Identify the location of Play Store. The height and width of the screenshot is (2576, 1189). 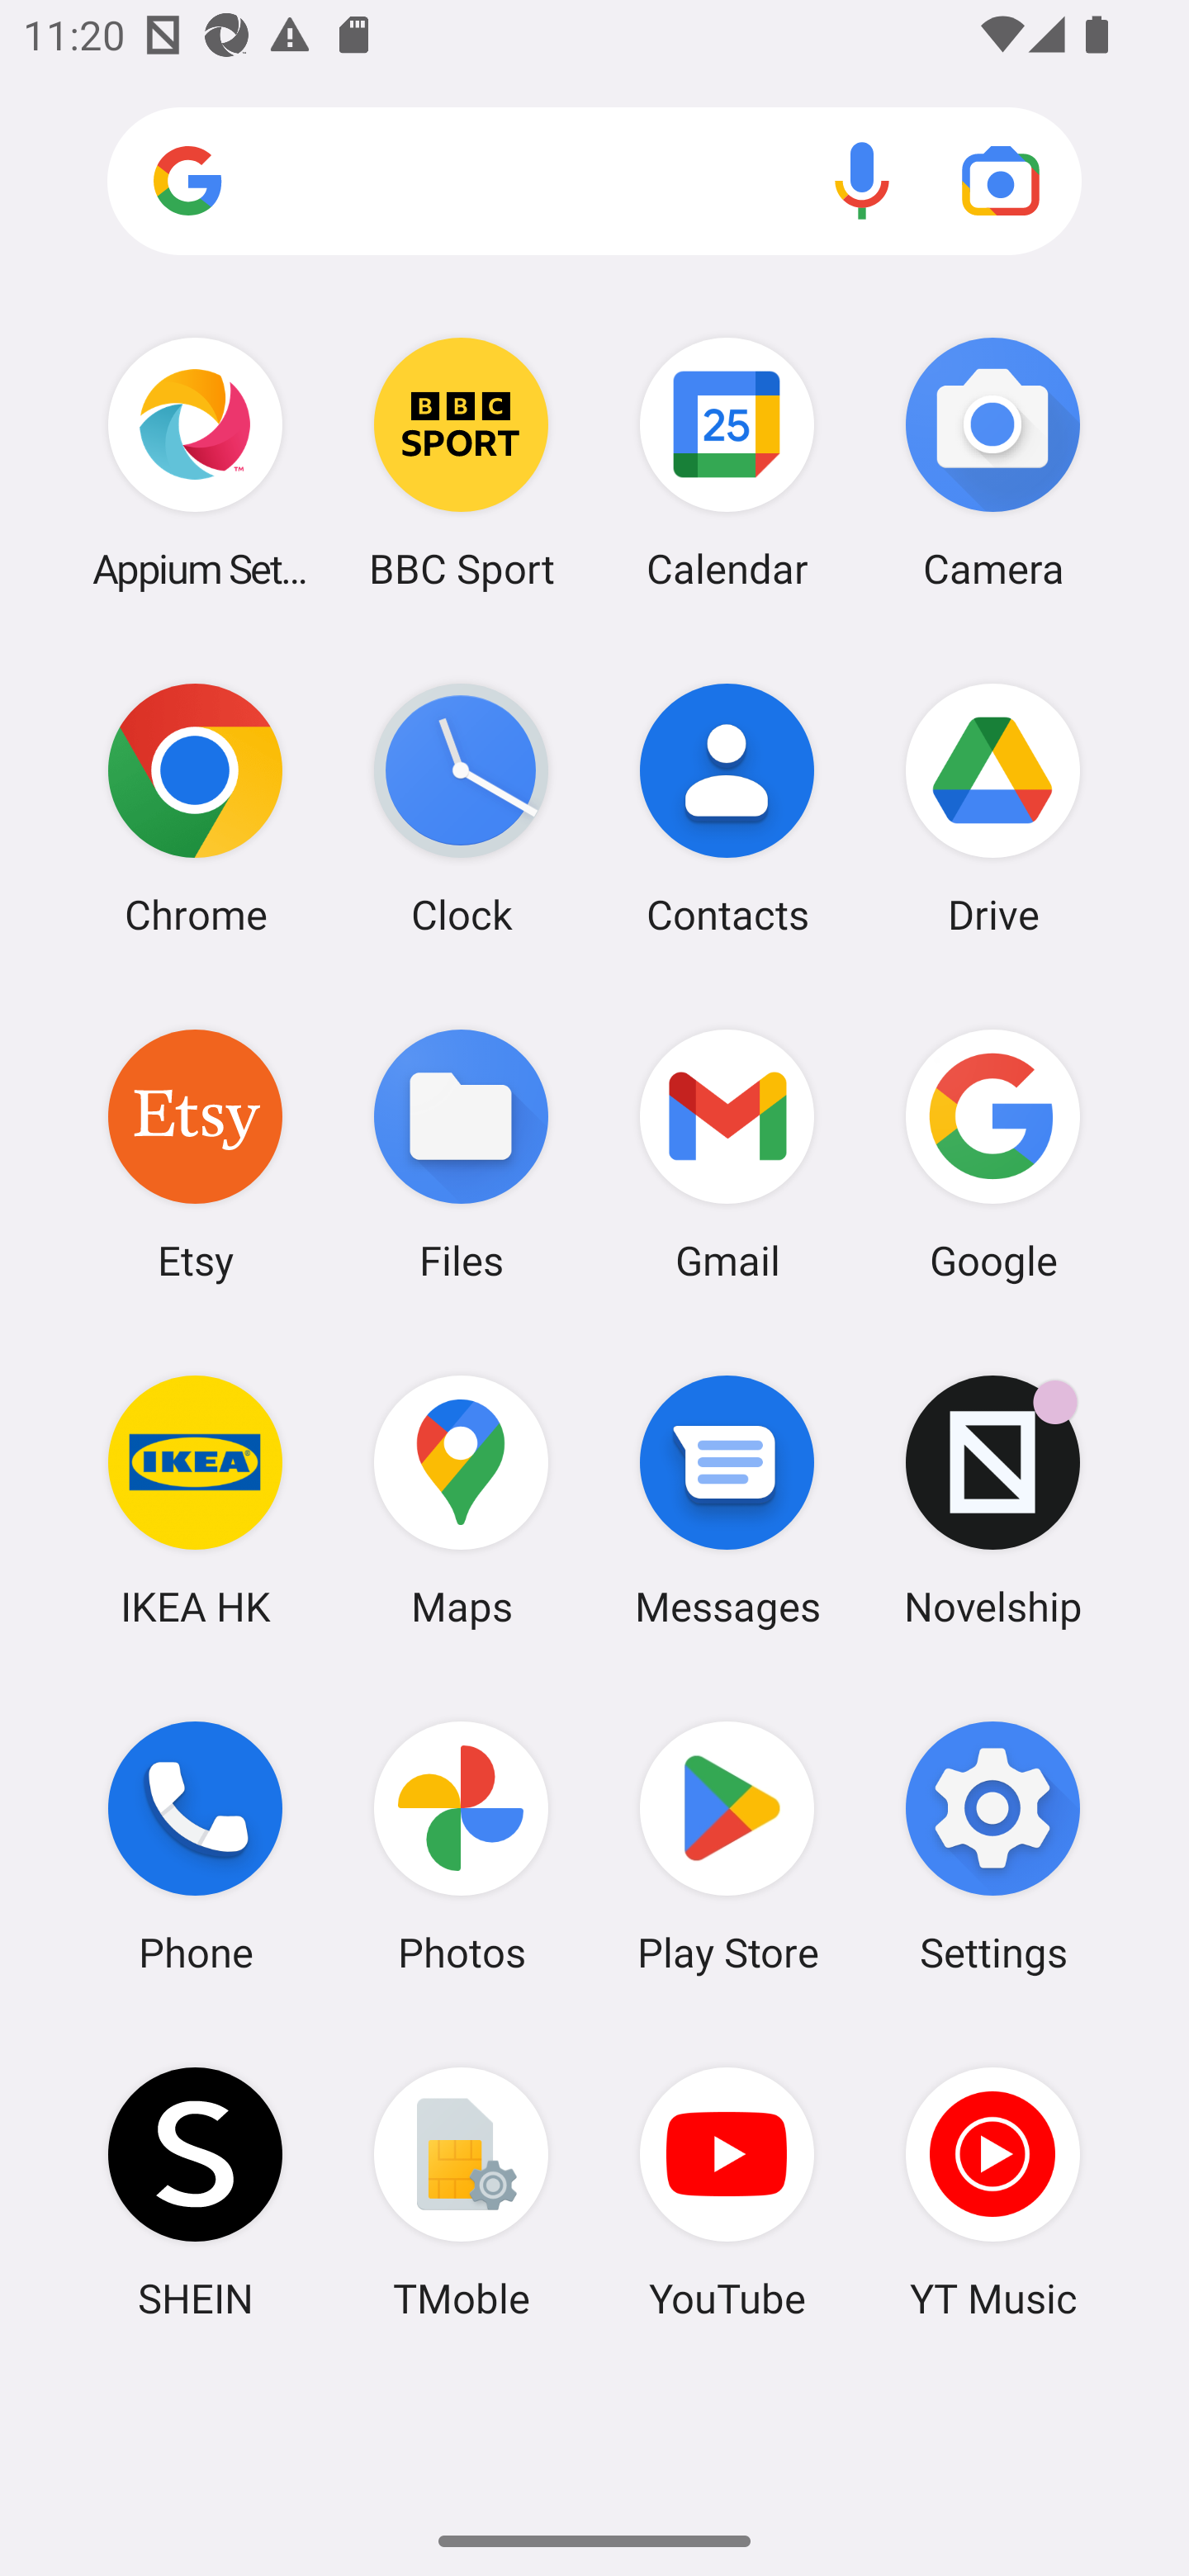
(727, 1847).